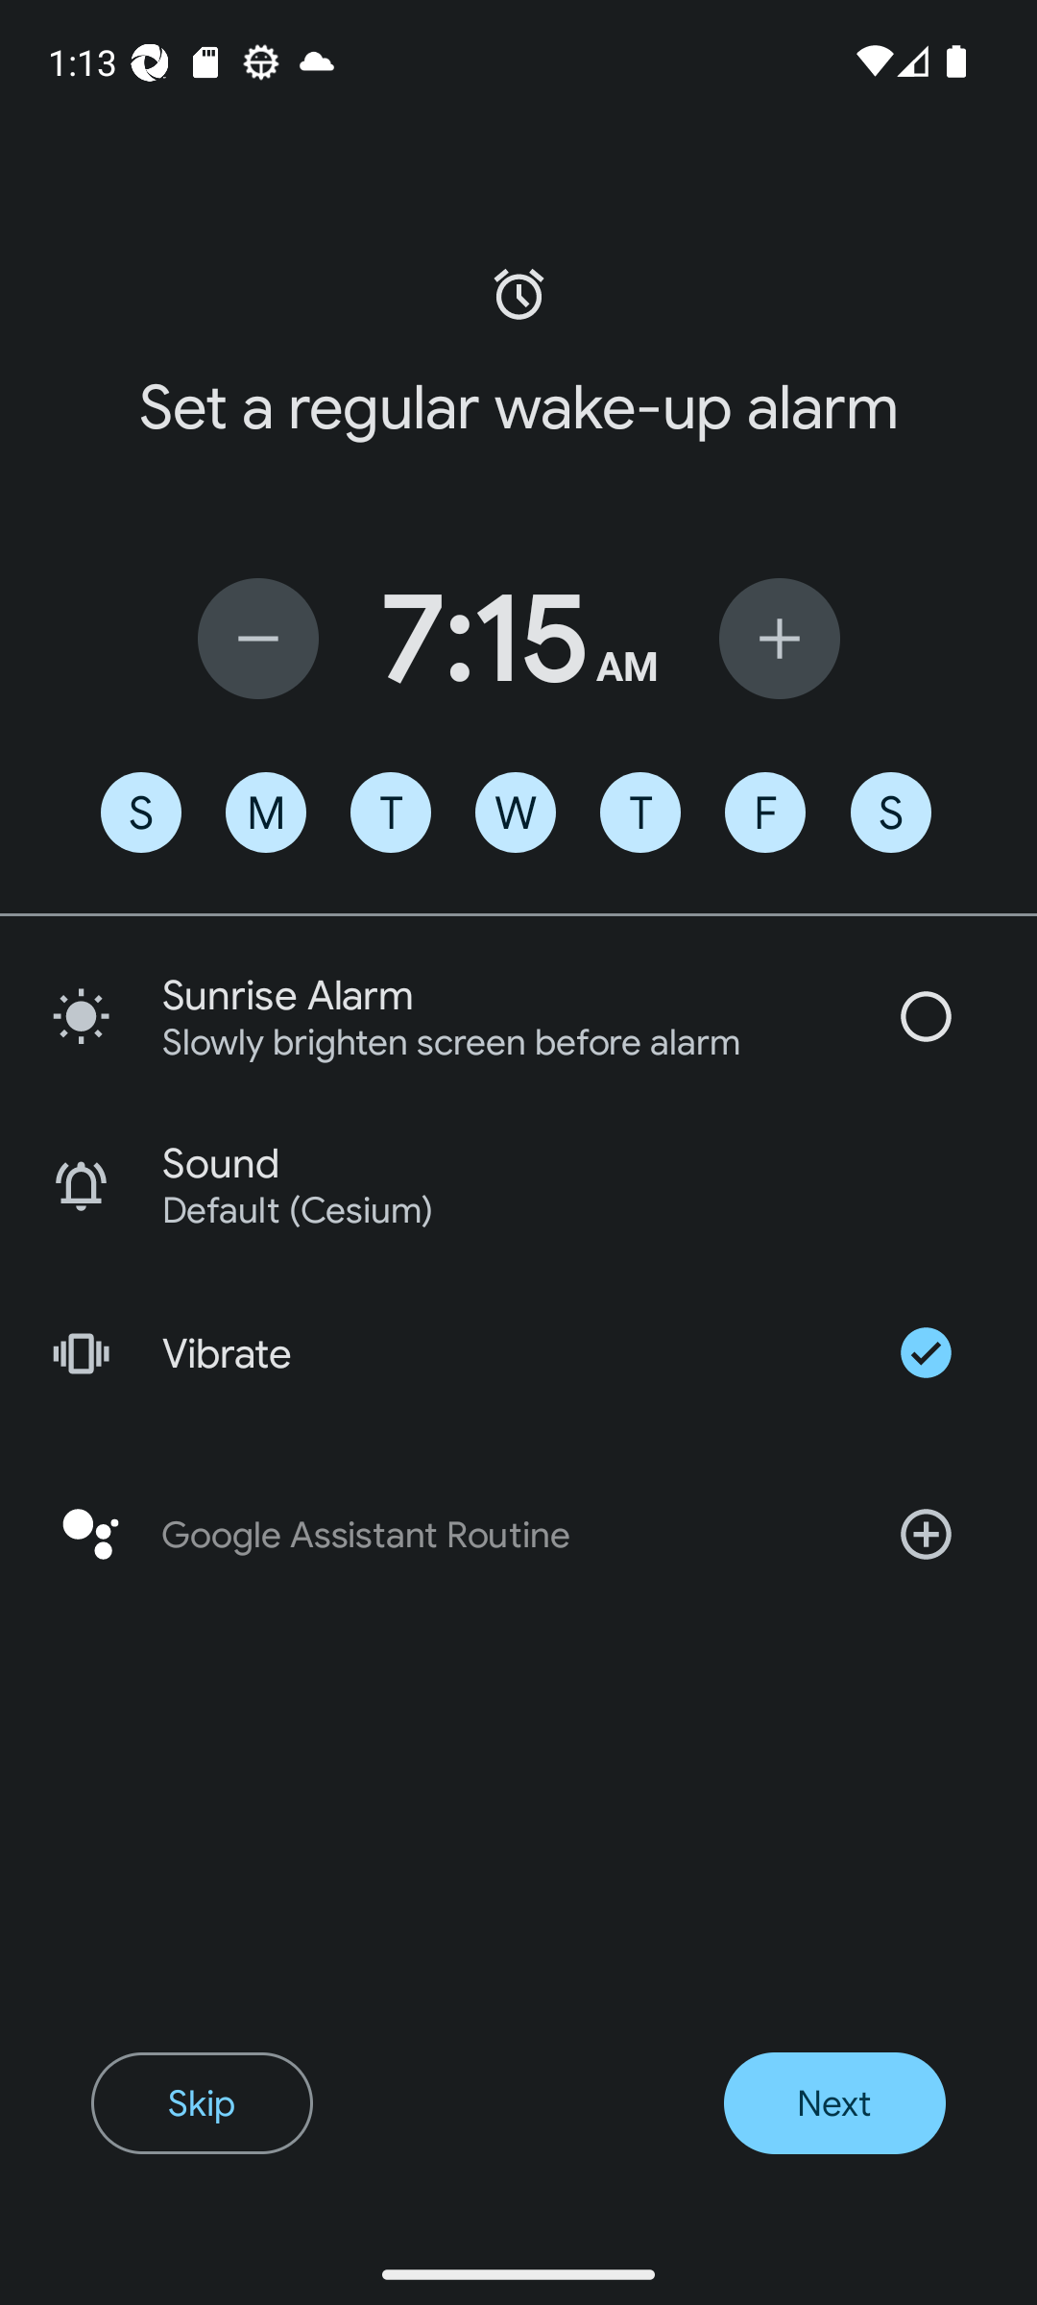  Describe the element at coordinates (518, 1535) in the screenshot. I see `Google Assistant Routine` at that location.